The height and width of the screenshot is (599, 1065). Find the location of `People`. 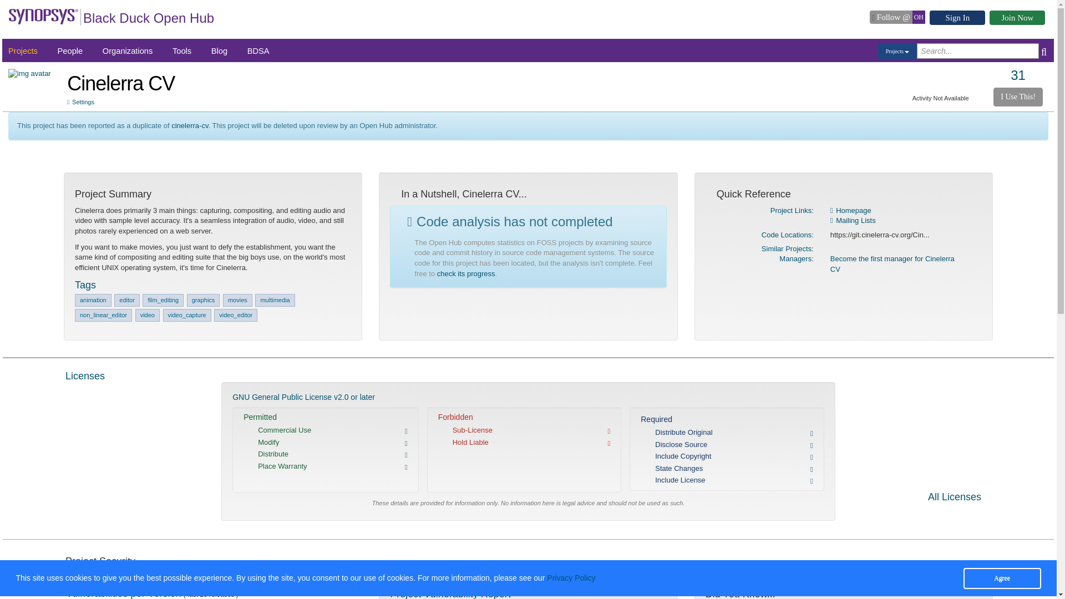

People is located at coordinates (70, 51).